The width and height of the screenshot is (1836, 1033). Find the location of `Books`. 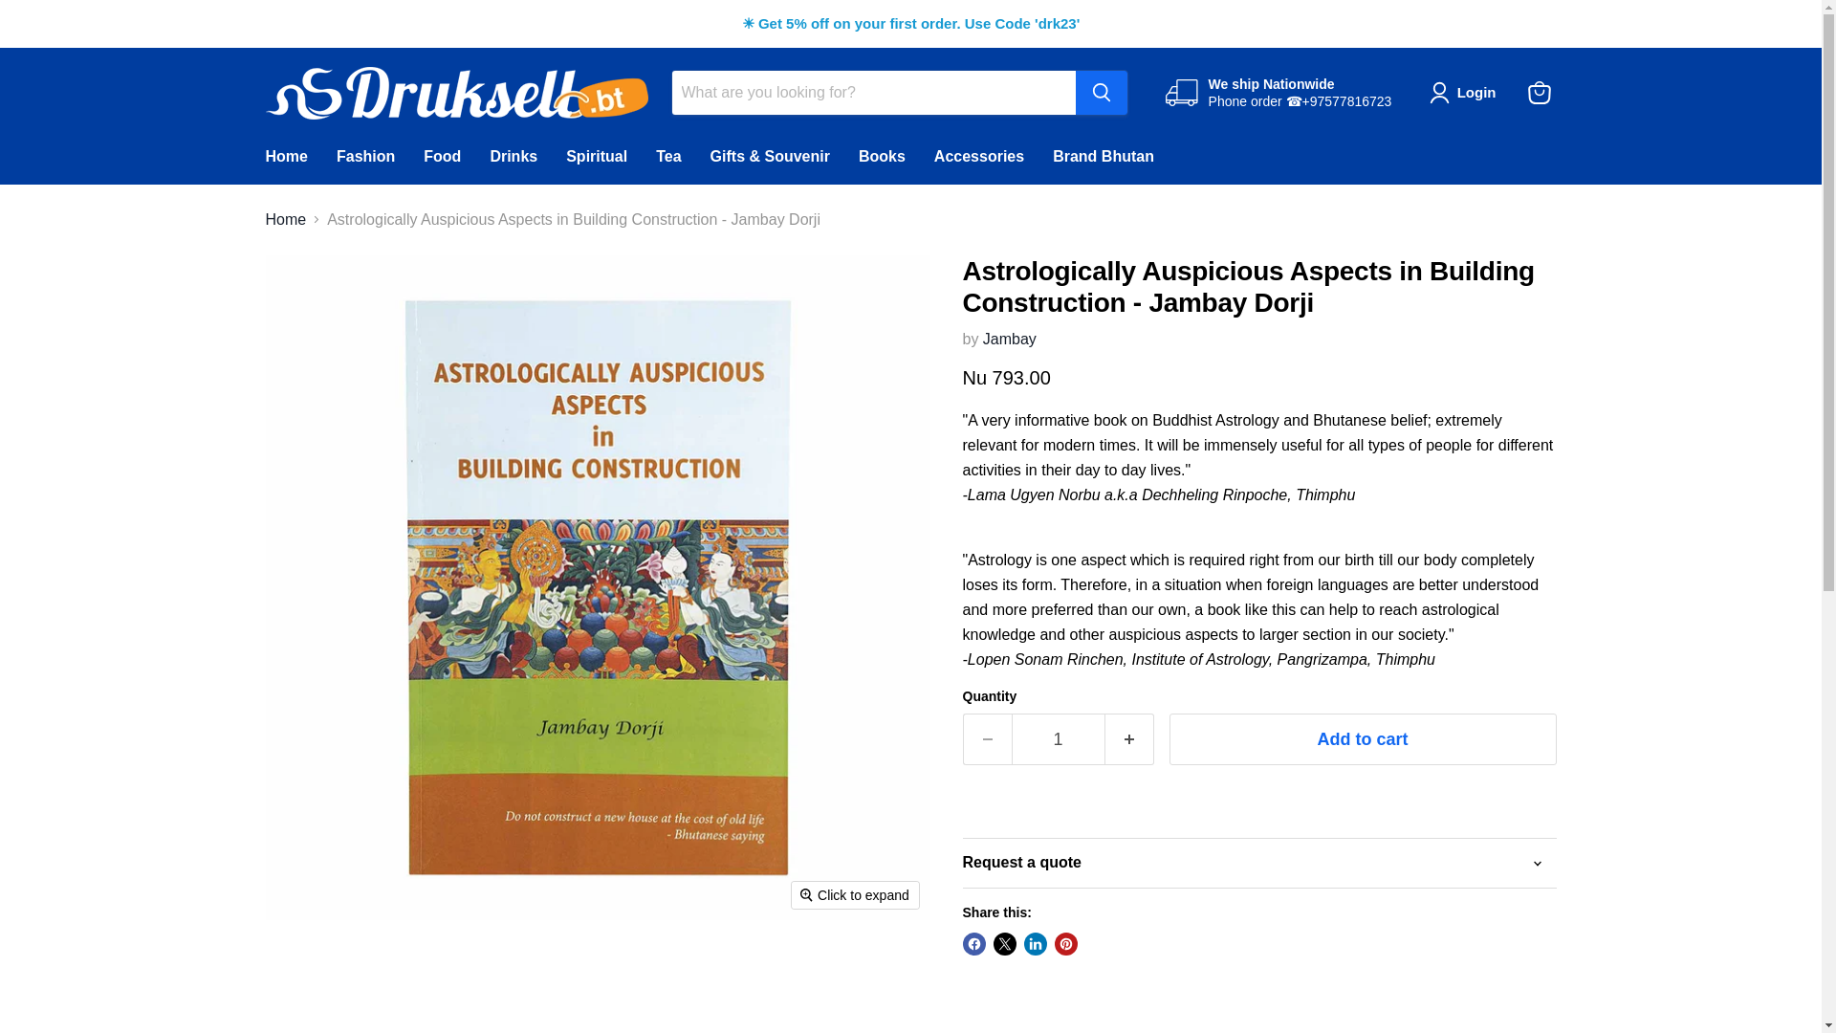

Books is located at coordinates (882, 155).